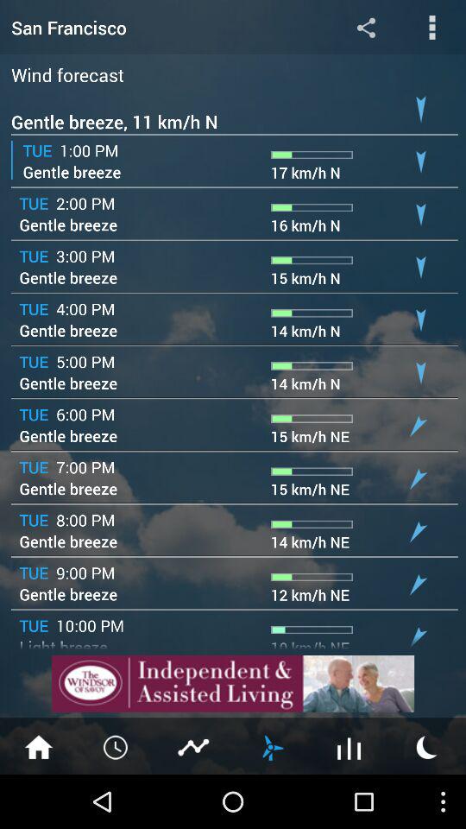  What do you see at coordinates (39, 746) in the screenshot?
I see `home page` at bounding box center [39, 746].